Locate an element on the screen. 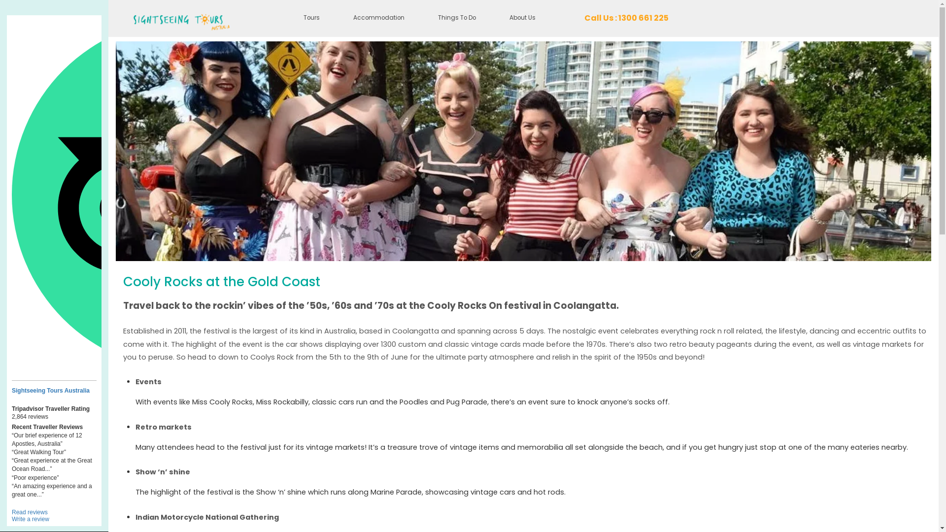 The image size is (946, 532). Things To Do is located at coordinates (457, 19).